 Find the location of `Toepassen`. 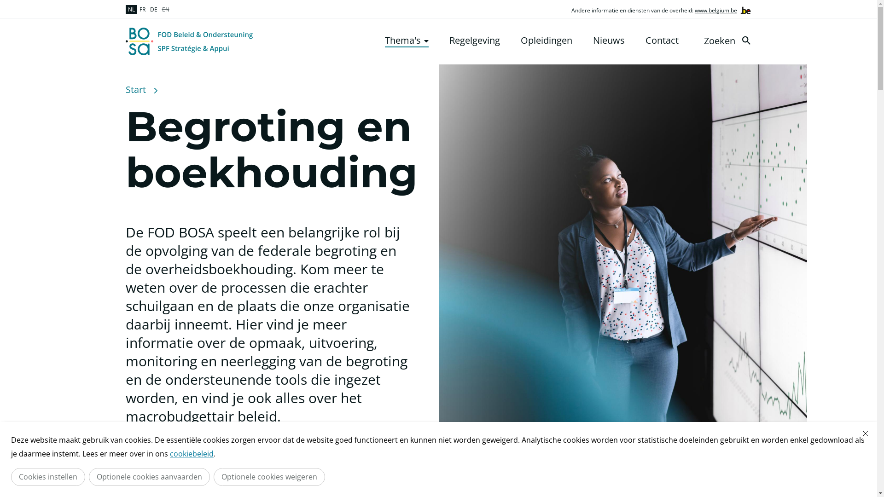

Toepassen is located at coordinates (746, 40).